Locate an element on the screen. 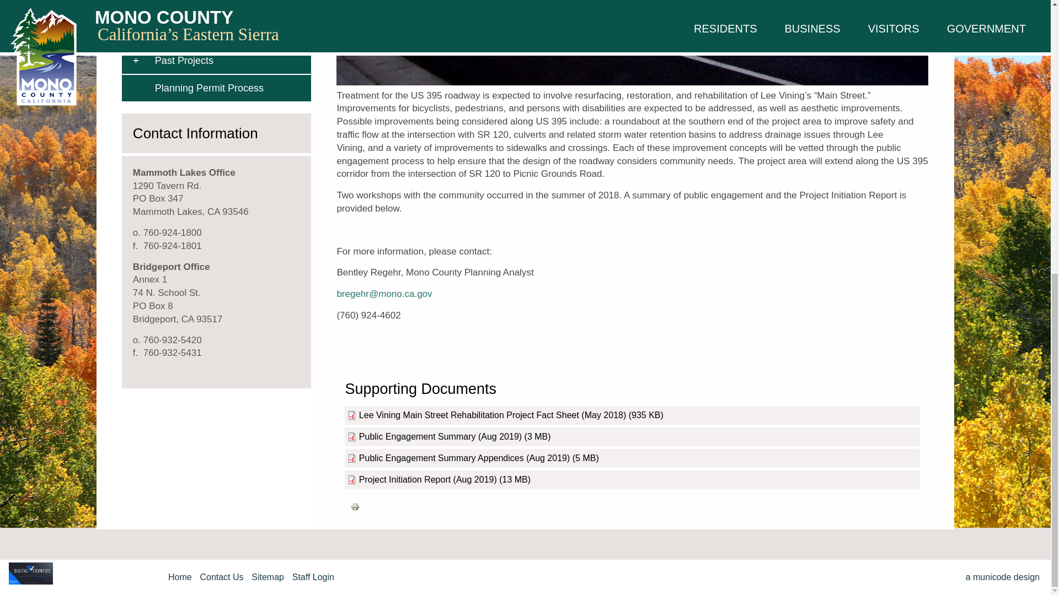 Image resolution: width=1059 pixels, height=595 pixels. Printer-friendly version is located at coordinates (355, 506).